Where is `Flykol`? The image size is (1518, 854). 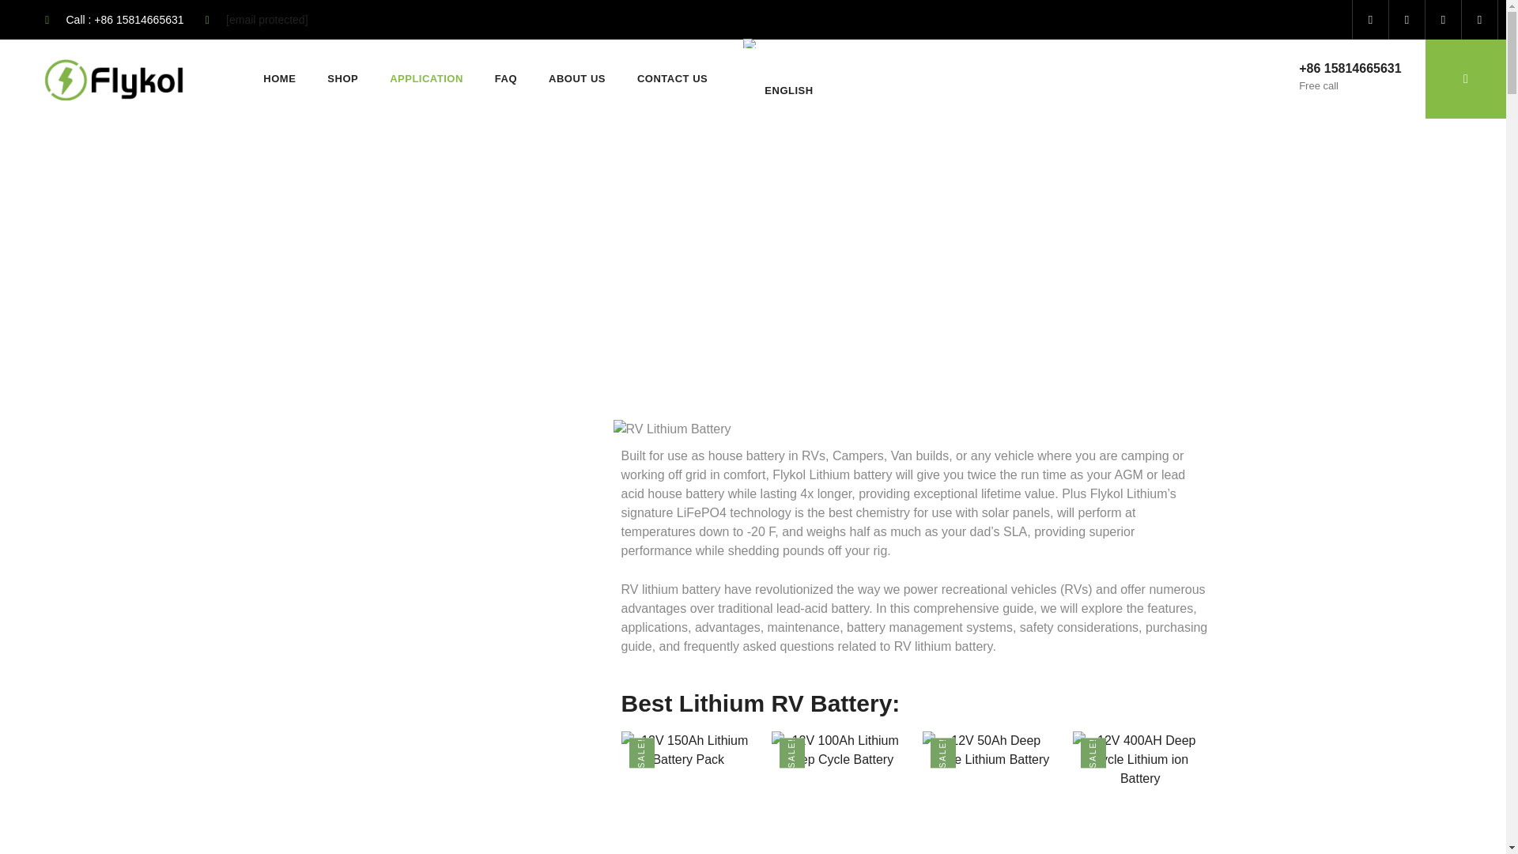
Flykol is located at coordinates (111, 79).